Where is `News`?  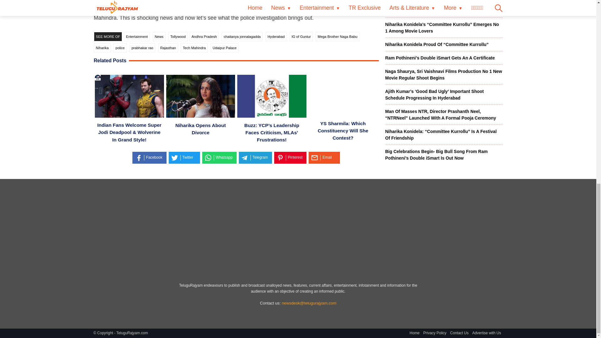 News is located at coordinates (159, 36).